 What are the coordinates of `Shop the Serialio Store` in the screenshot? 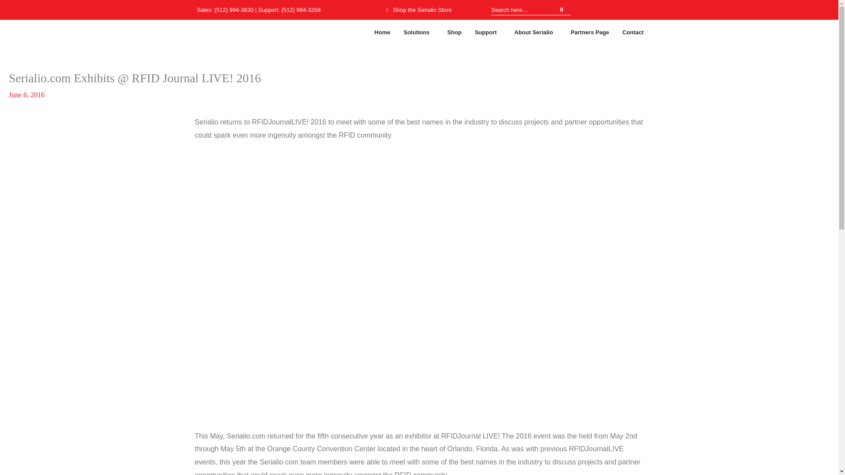 It's located at (418, 9).